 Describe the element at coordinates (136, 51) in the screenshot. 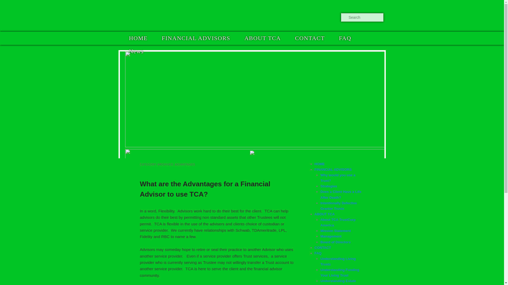

I see `News` at that location.